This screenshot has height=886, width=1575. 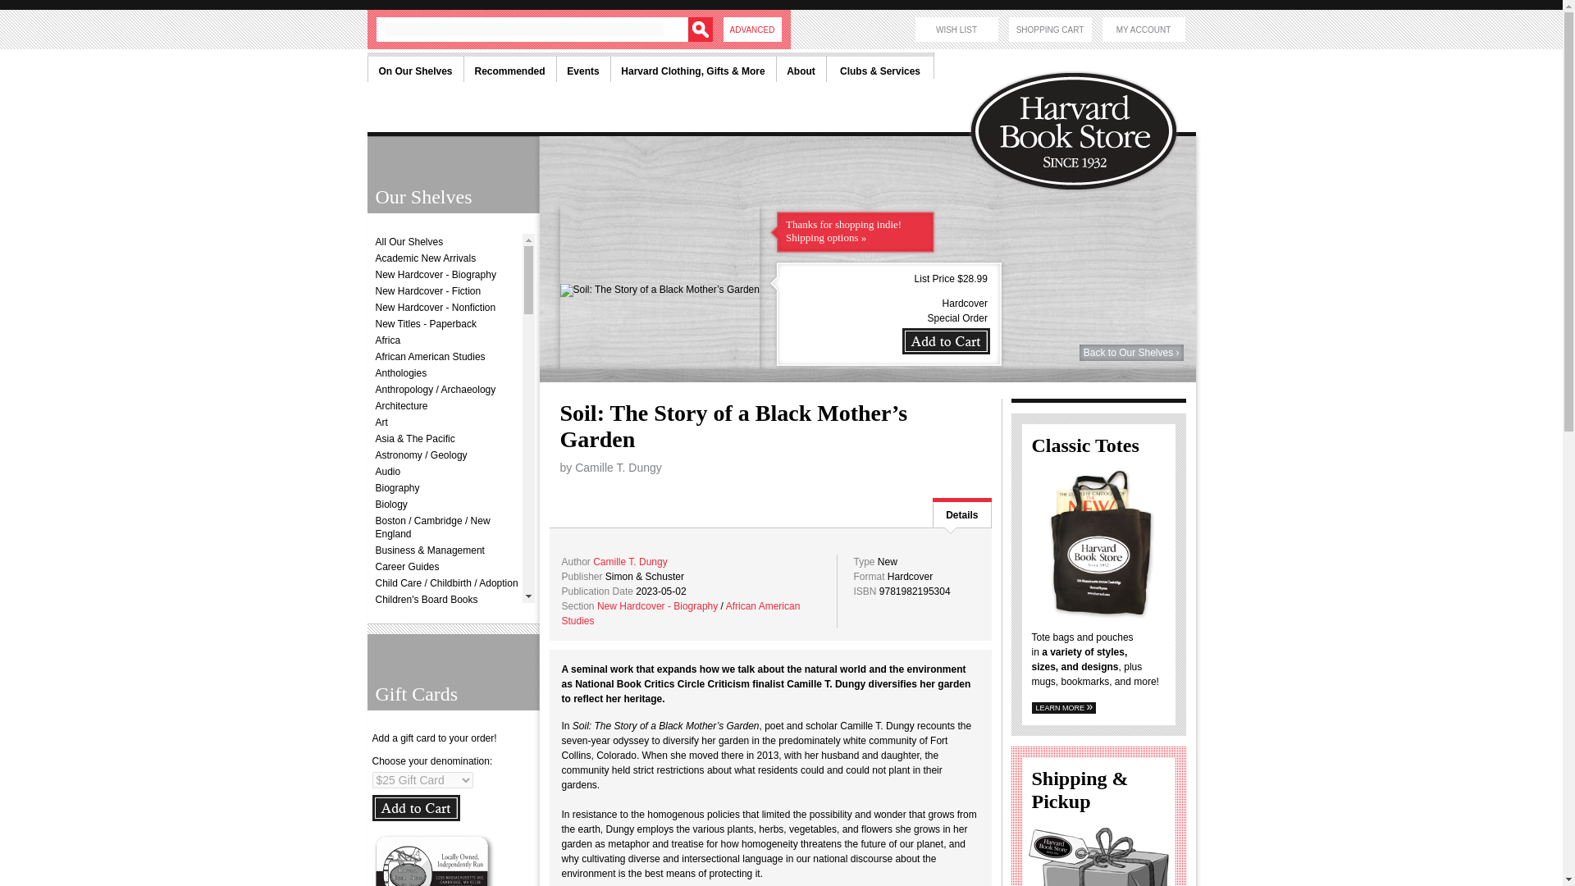 I want to click on Harvard Book Store, so click(x=1081, y=90).